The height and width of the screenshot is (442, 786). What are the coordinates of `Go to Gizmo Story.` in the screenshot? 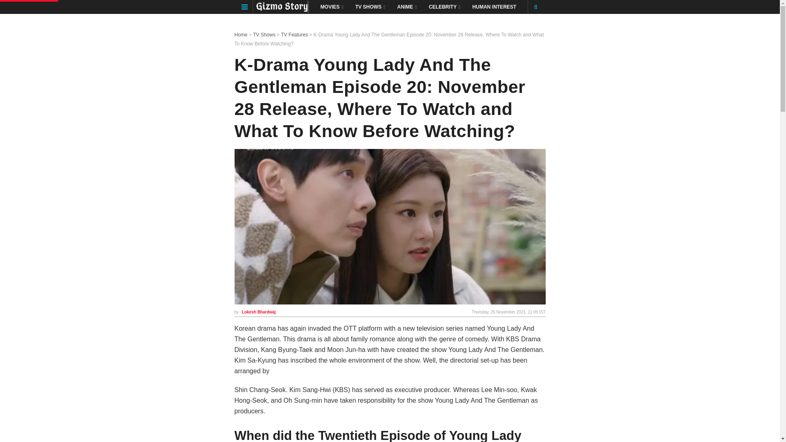 It's located at (241, 34).